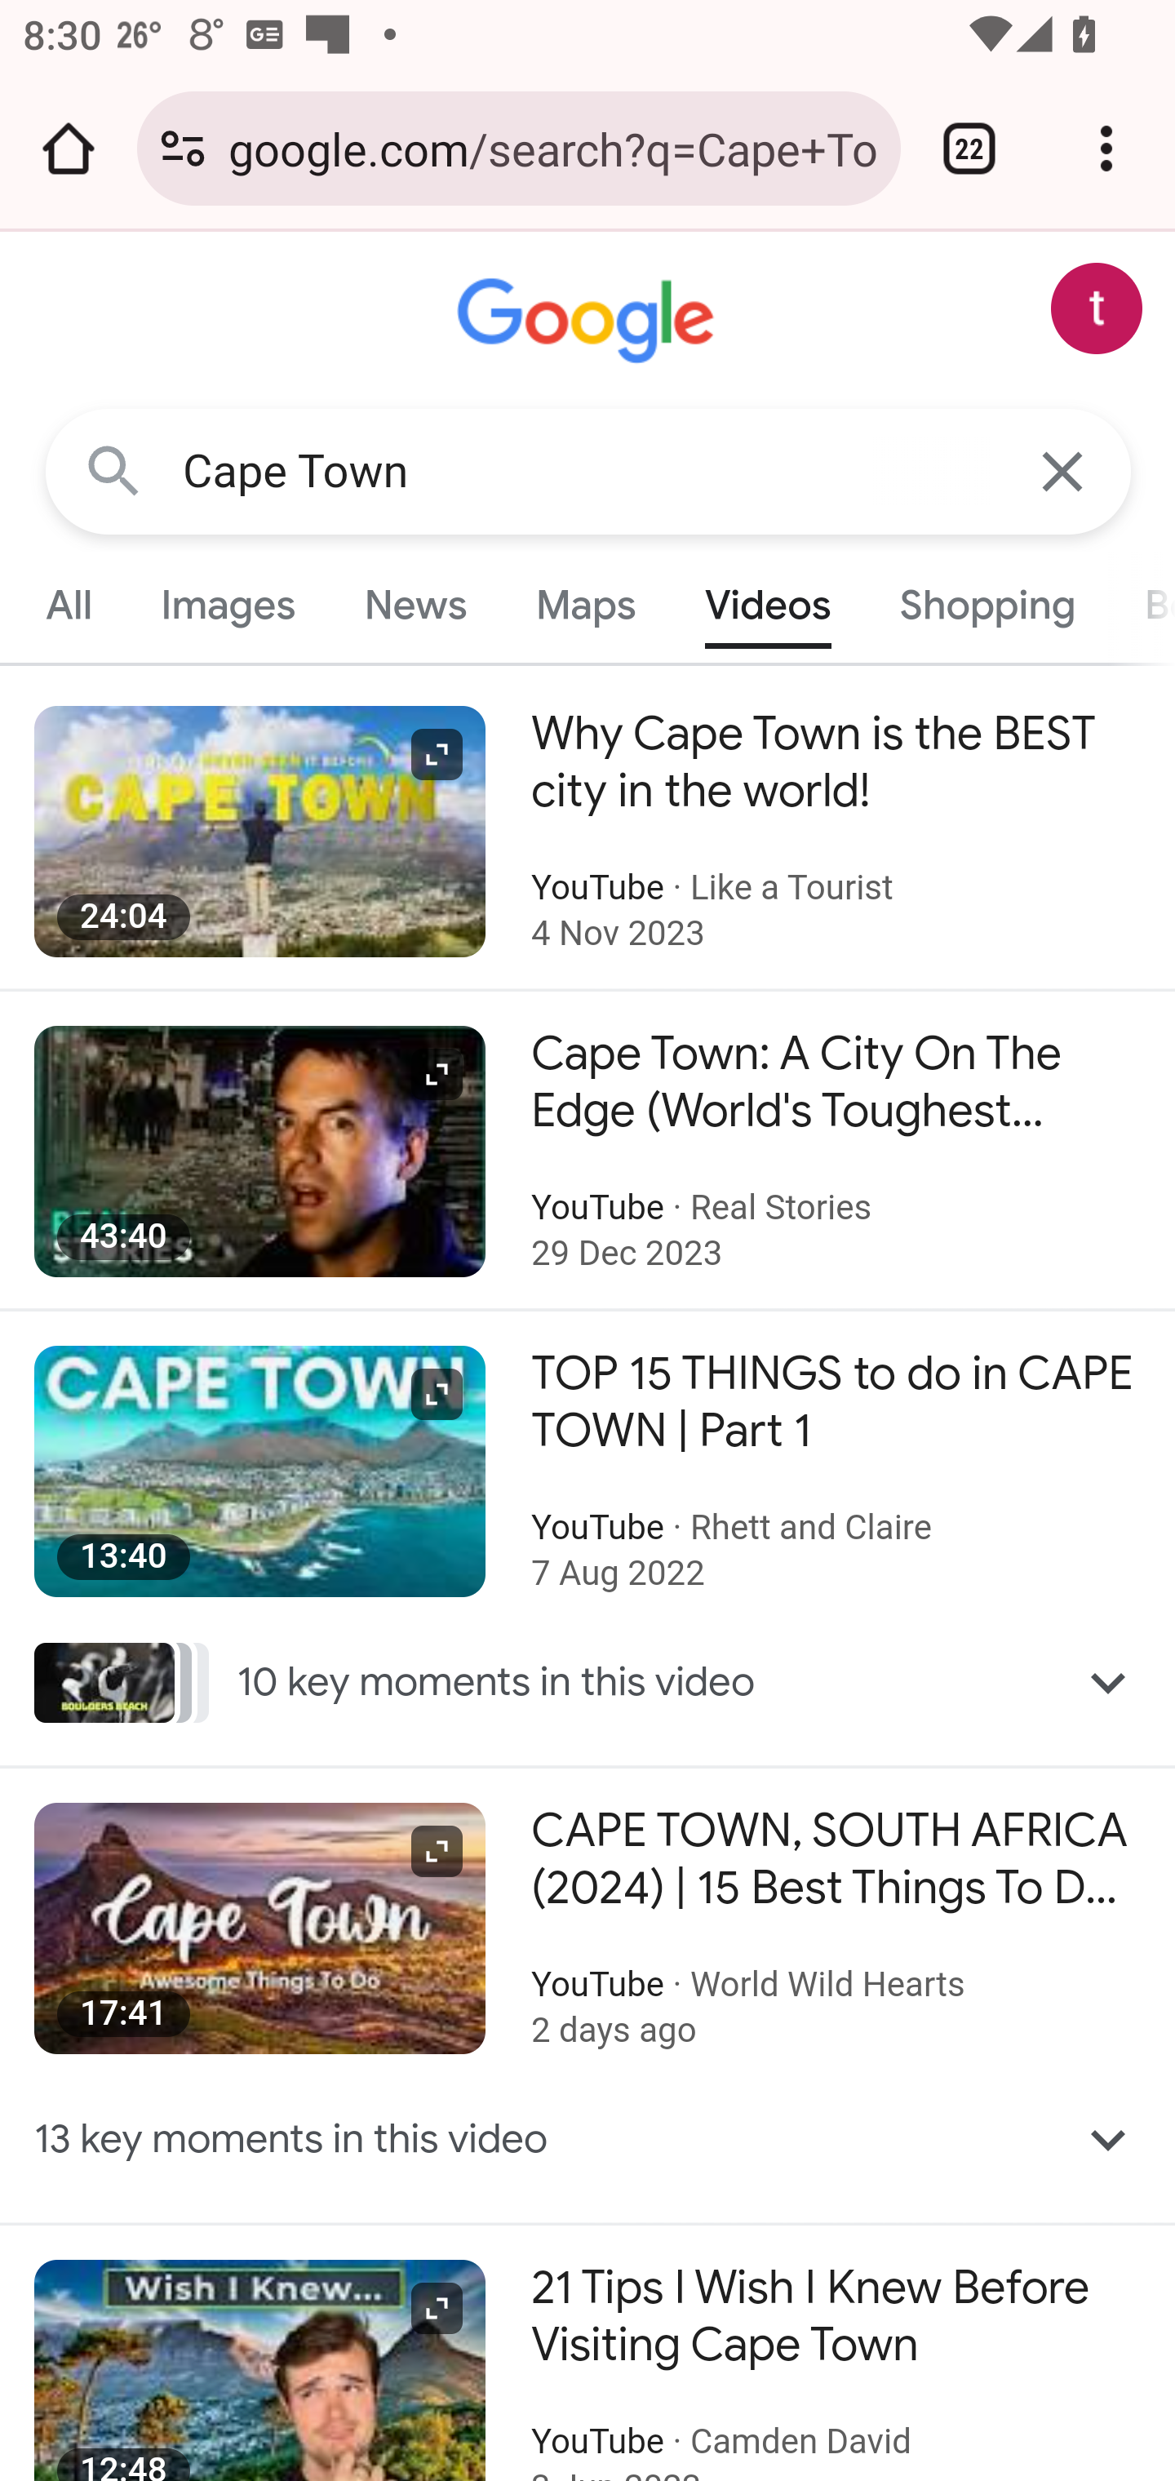 This screenshot has width=1175, height=2481. What do you see at coordinates (969, 149) in the screenshot?
I see `Switch or close tabs` at bounding box center [969, 149].